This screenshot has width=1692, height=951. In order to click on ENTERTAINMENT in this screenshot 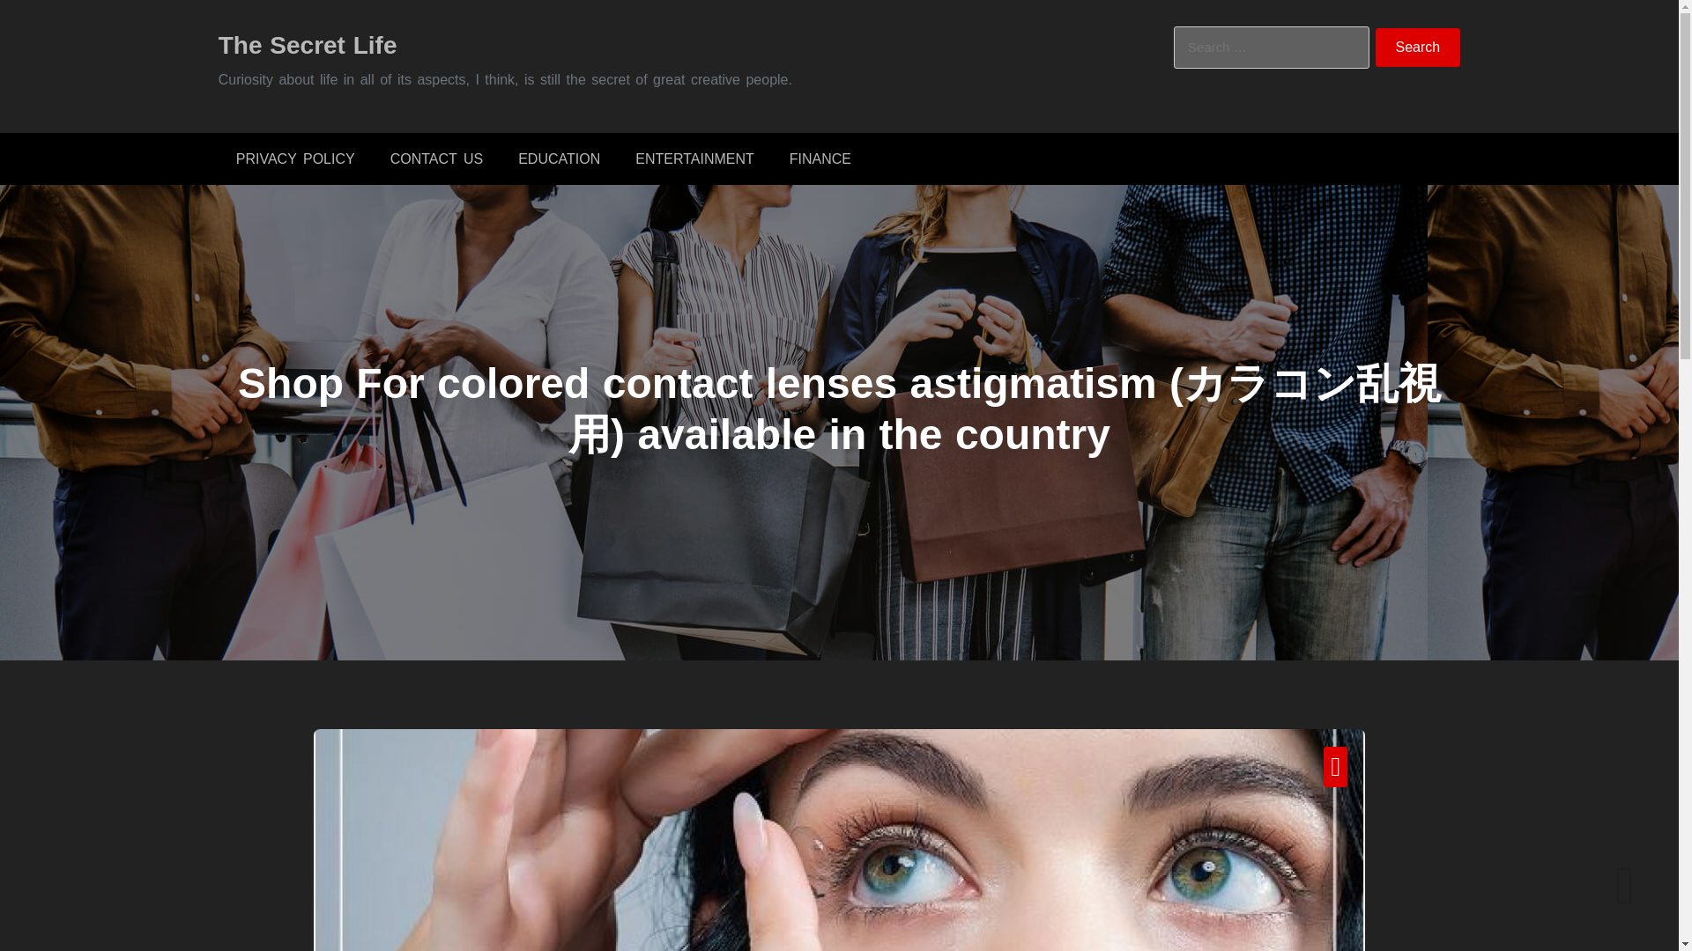, I will do `click(694, 158)`.